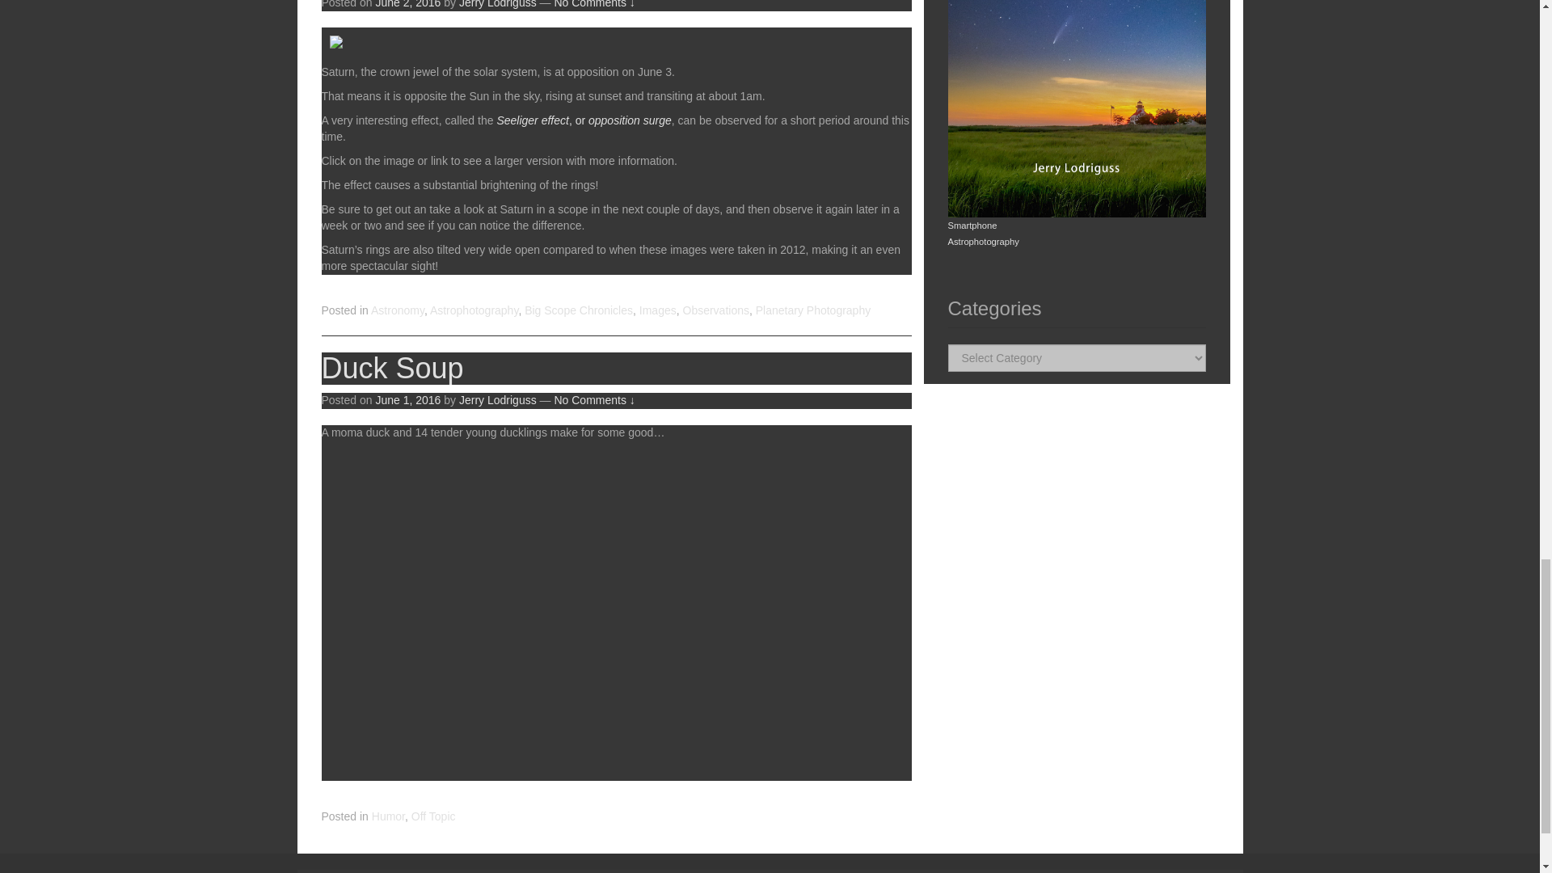 The image size is (1552, 873). What do you see at coordinates (474, 310) in the screenshot?
I see `Astrophotography` at bounding box center [474, 310].